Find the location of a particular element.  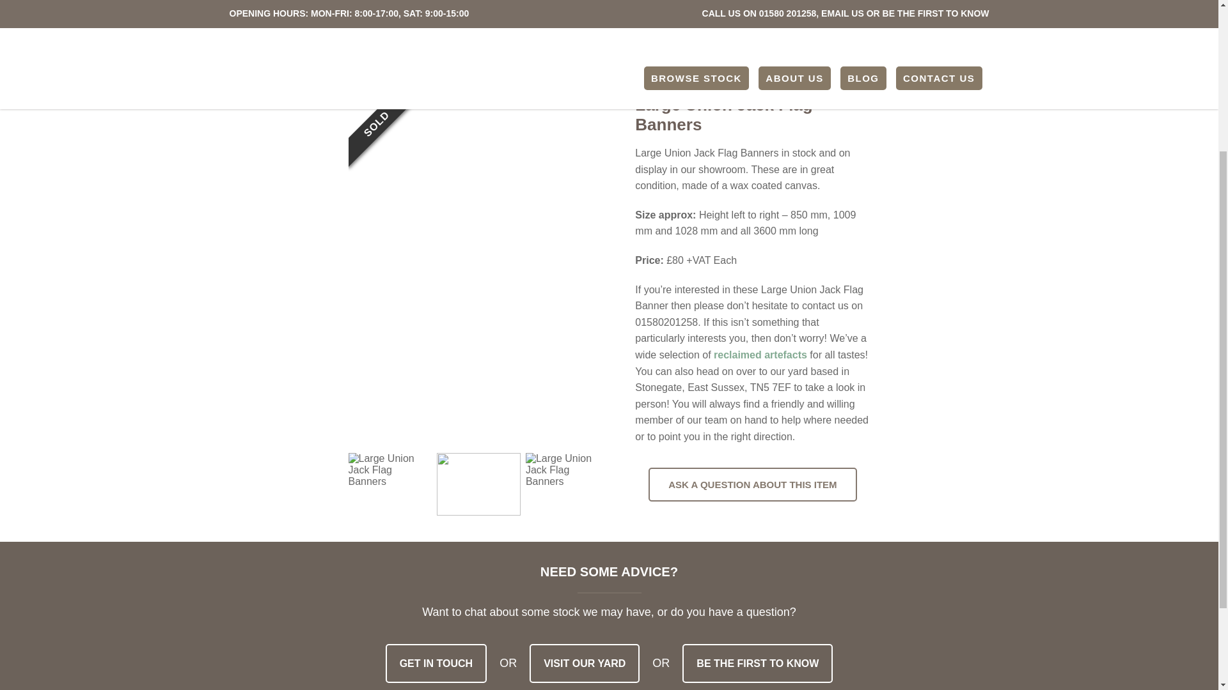

GET IN TOUCH is located at coordinates (436, 663).